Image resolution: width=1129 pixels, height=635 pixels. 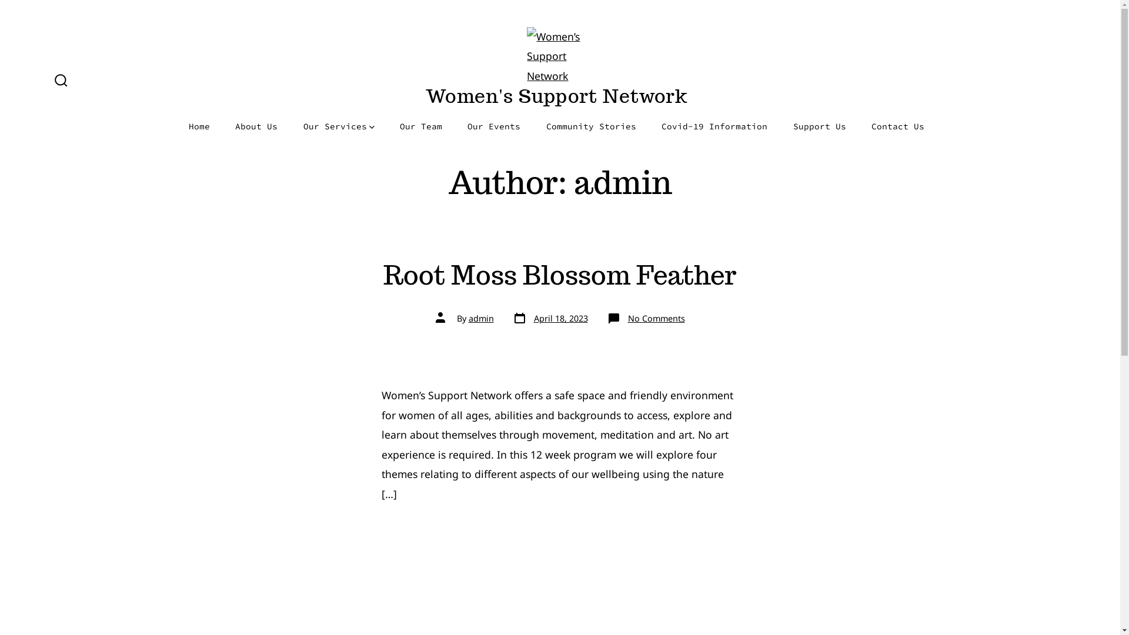 I want to click on Our Events, so click(x=494, y=127).